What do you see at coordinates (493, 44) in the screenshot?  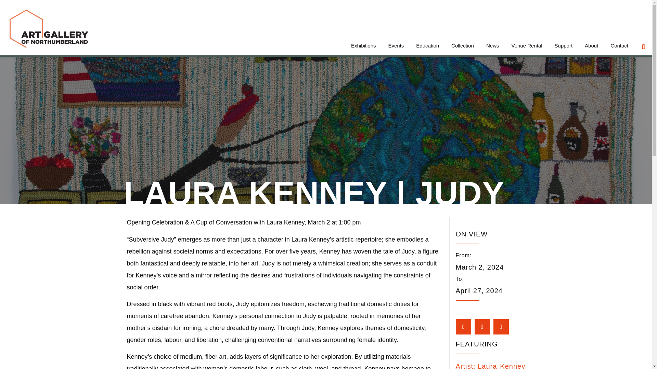 I see `News` at bounding box center [493, 44].